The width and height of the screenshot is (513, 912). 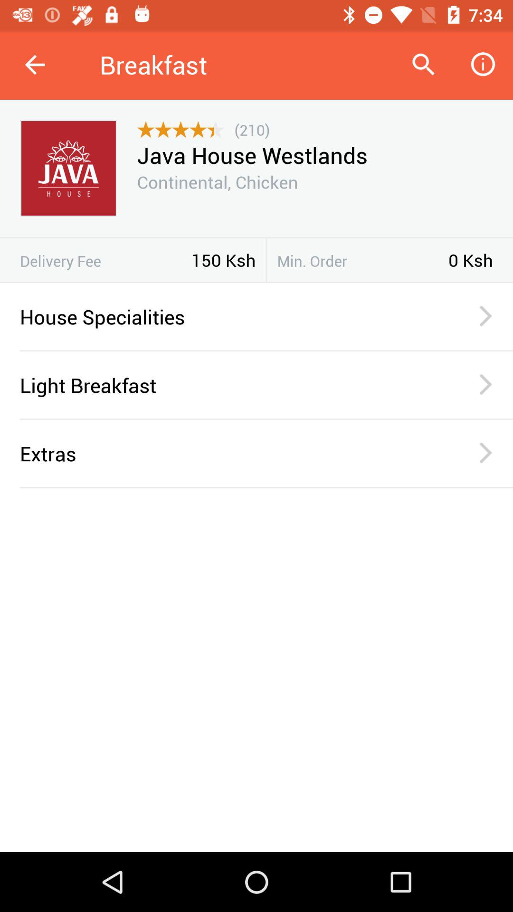 I want to click on turn on the icon below the extras icon, so click(x=266, y=487).